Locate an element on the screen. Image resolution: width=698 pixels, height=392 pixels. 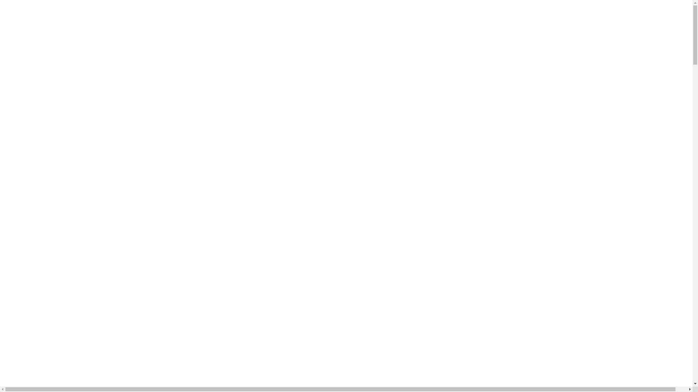
Employment Opportunities is located at coordinates (64, 97).